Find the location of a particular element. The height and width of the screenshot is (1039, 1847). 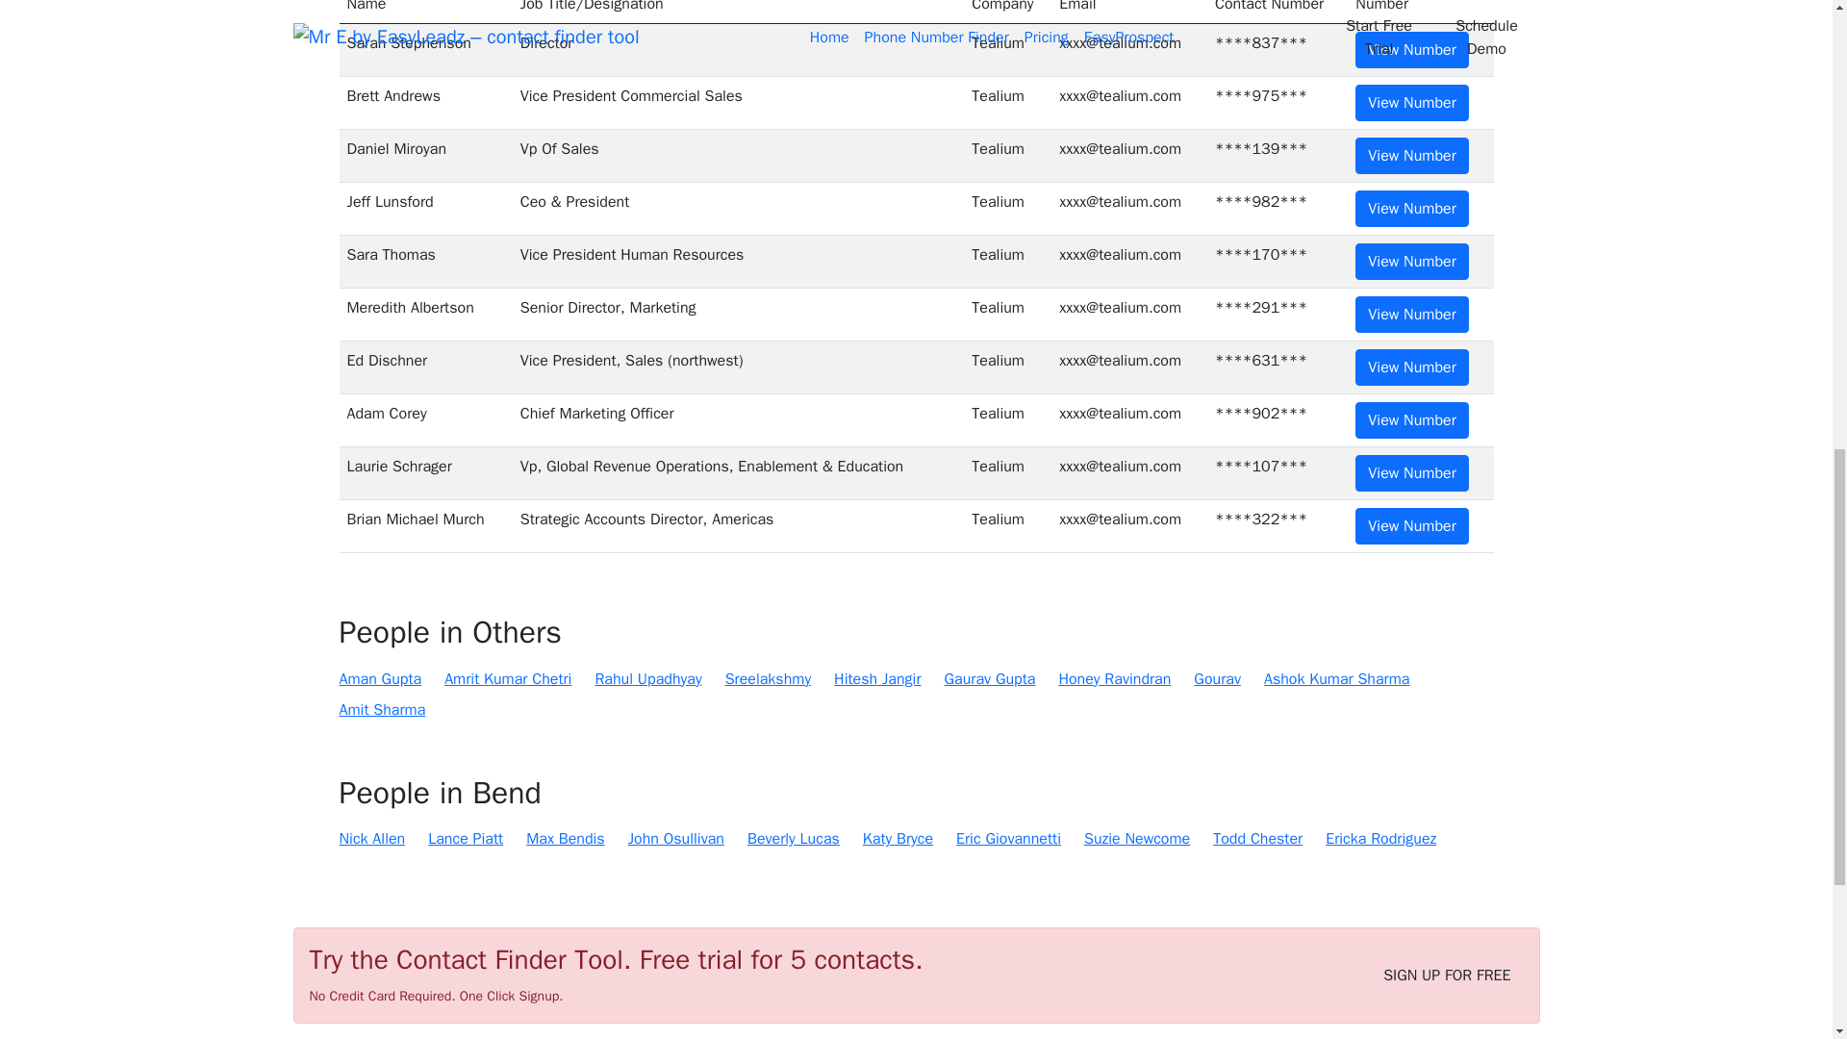

Gourav is located at coordinates (1217, 679).